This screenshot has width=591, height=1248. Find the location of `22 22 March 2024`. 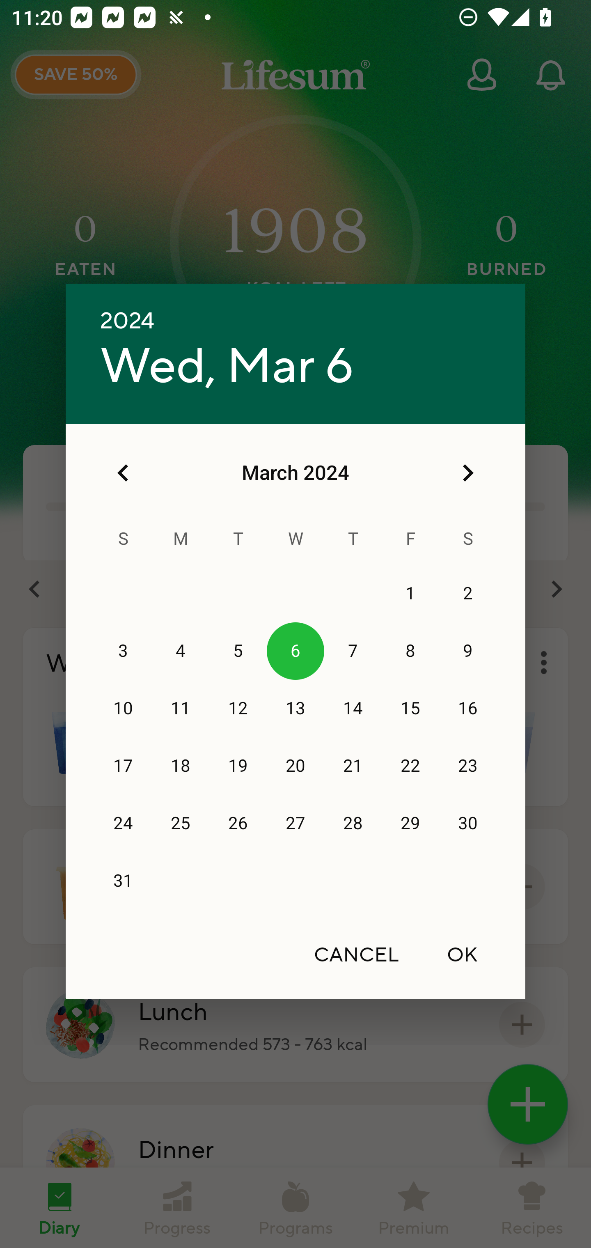

22 22 March 2024 is located at coordinates (410, 766).